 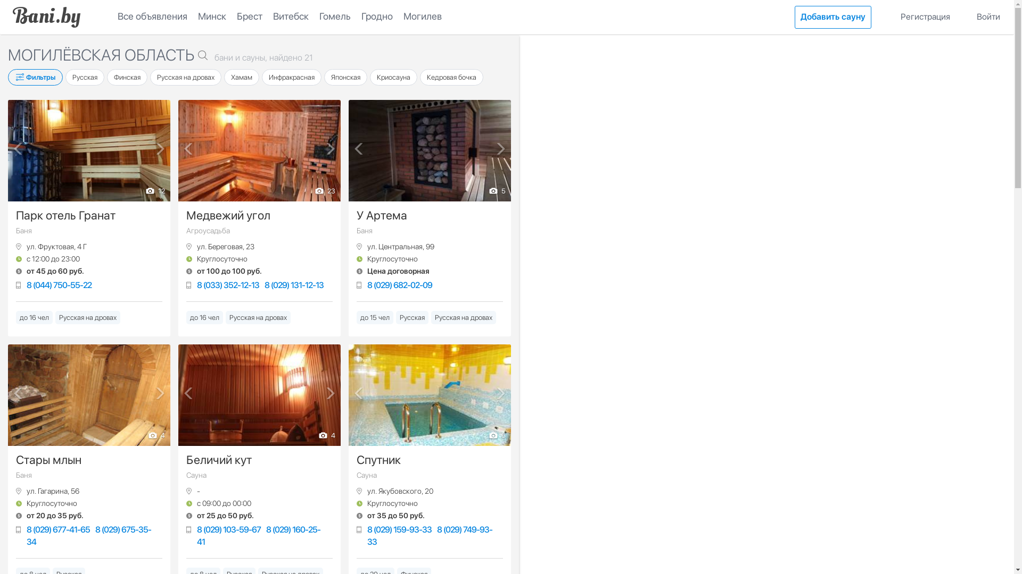 I want to click on 8 (044) 750-55-22, so click(x=59, y=285).